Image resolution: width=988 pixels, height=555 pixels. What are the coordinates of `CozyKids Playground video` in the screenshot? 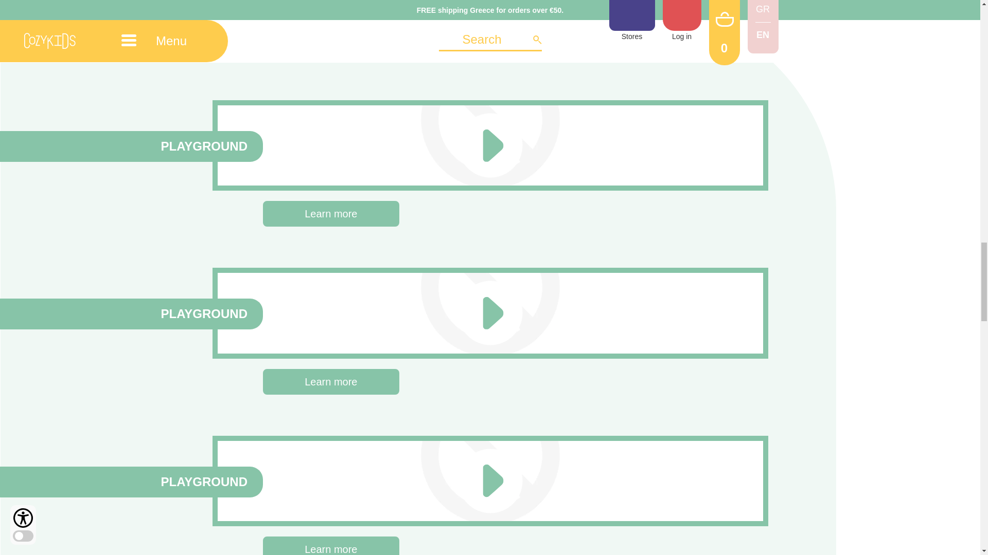 It's located at (294, 479).